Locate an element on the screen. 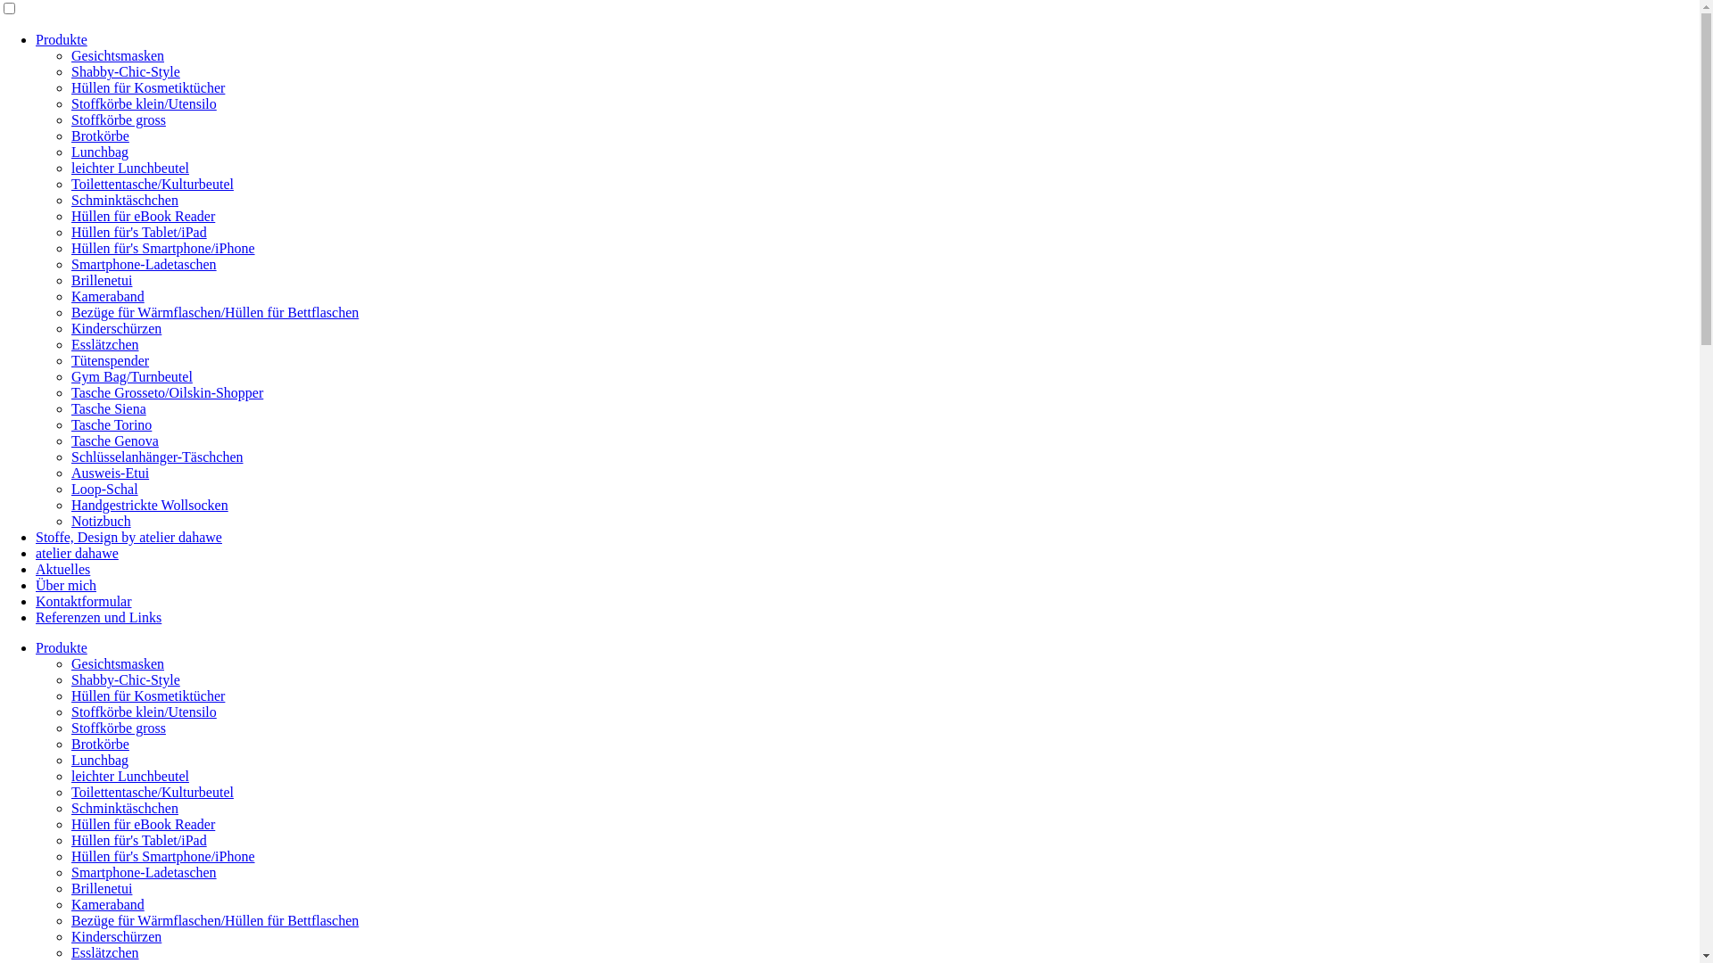  Gym Bag/Turnbeutel is located at coordinates (132, 376).